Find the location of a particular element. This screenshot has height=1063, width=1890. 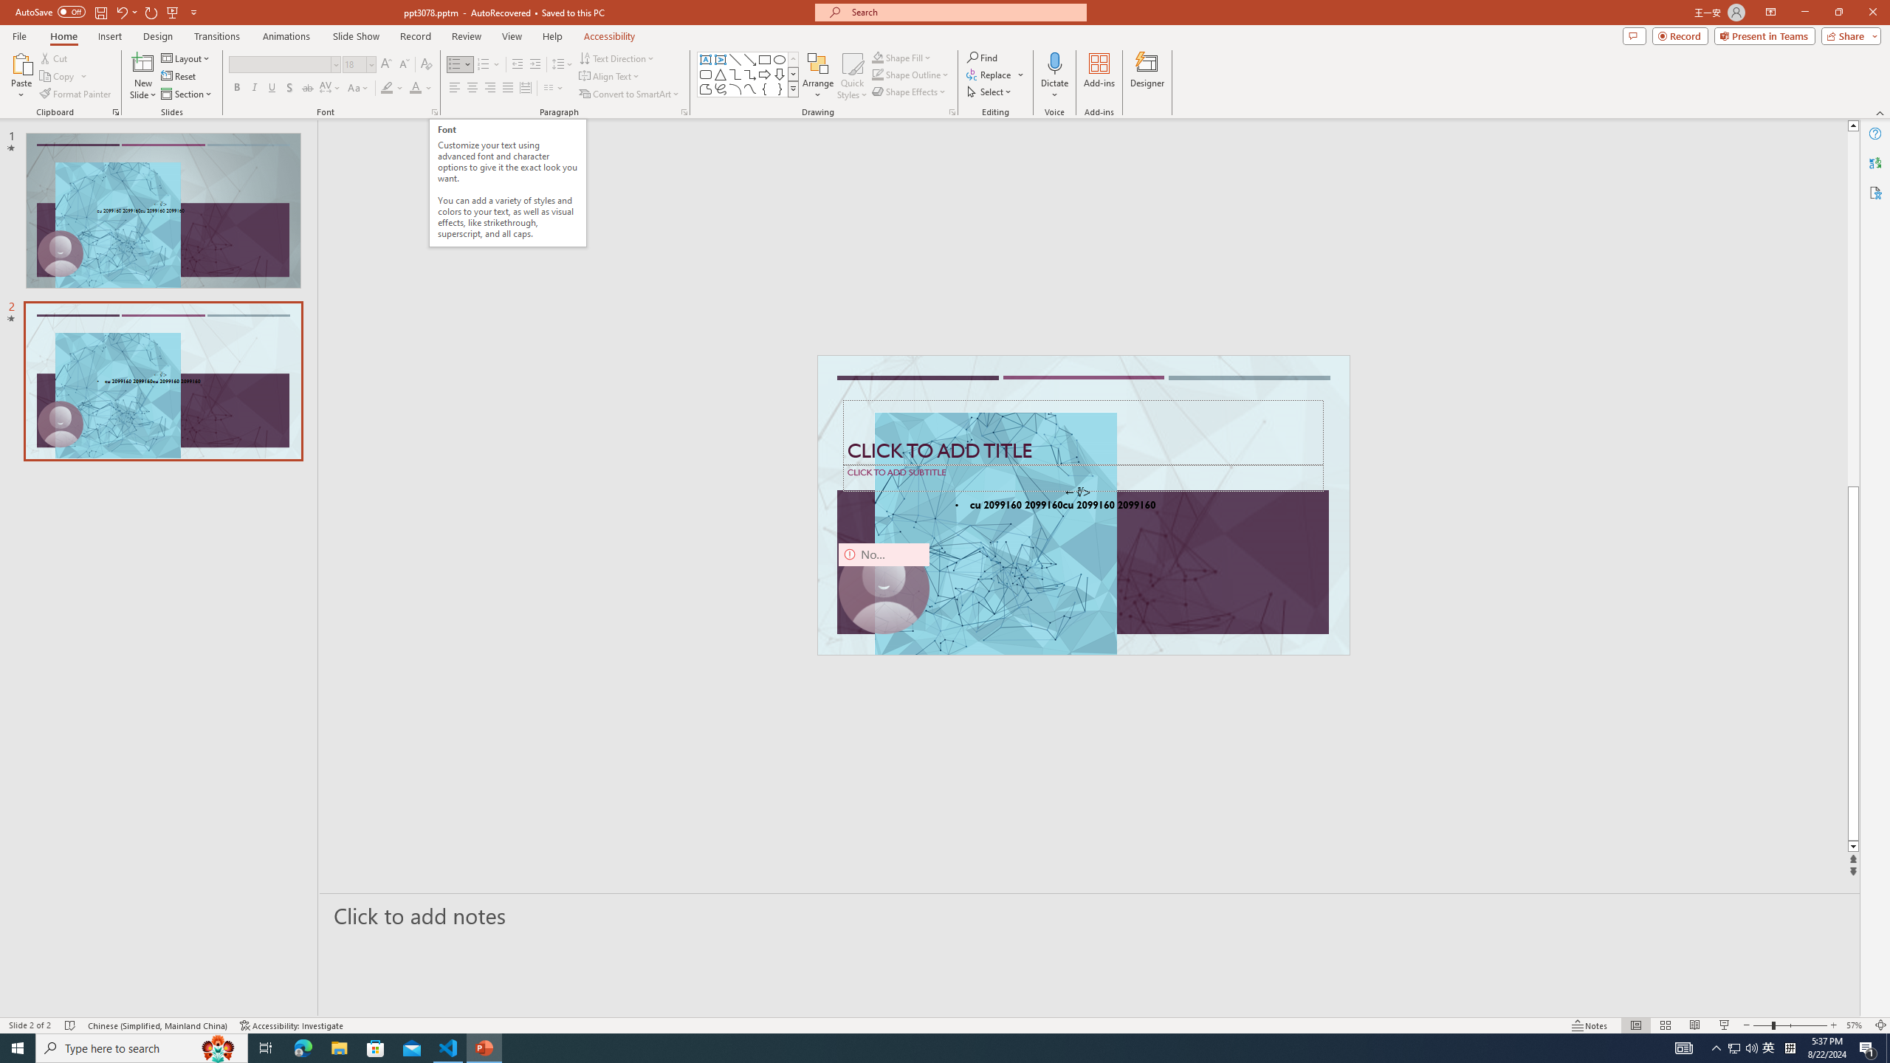

Line up is located at coordinates (1853, 125).